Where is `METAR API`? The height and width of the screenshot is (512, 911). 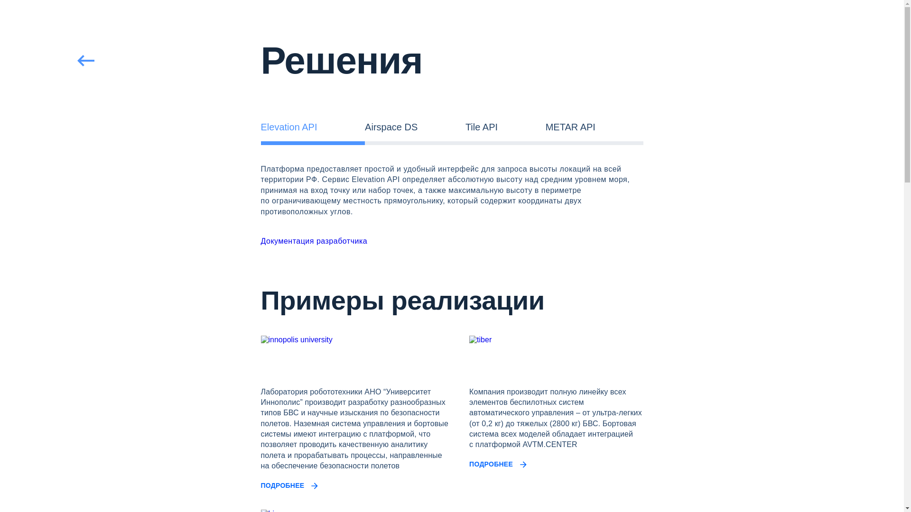 METAR API is located at coordinates (595, 127).